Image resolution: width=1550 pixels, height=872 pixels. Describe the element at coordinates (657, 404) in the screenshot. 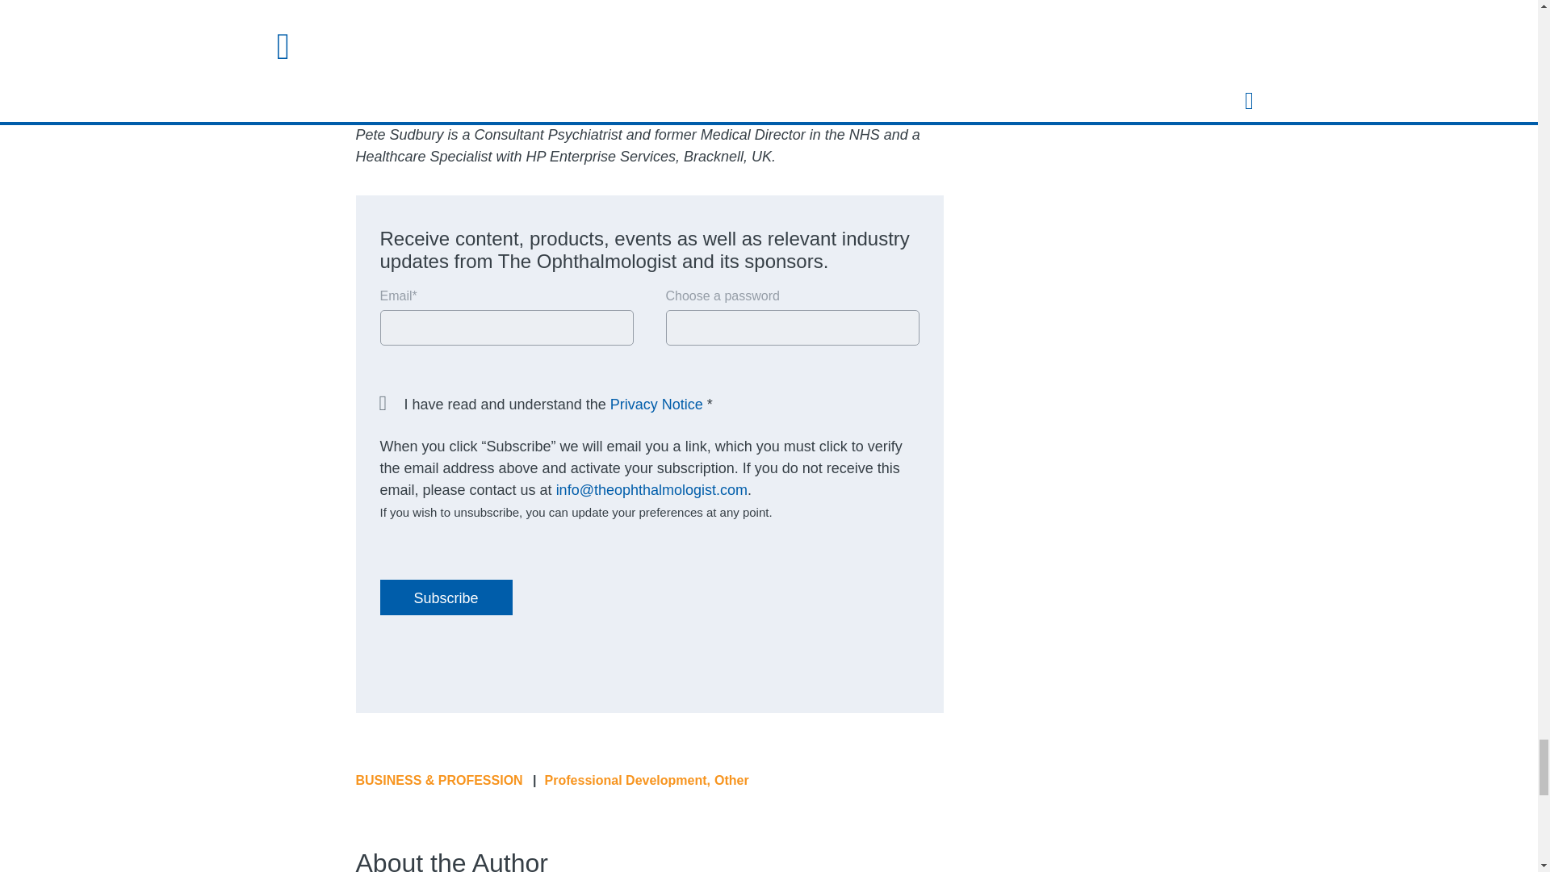

I see `Privacy Notice` at that location.